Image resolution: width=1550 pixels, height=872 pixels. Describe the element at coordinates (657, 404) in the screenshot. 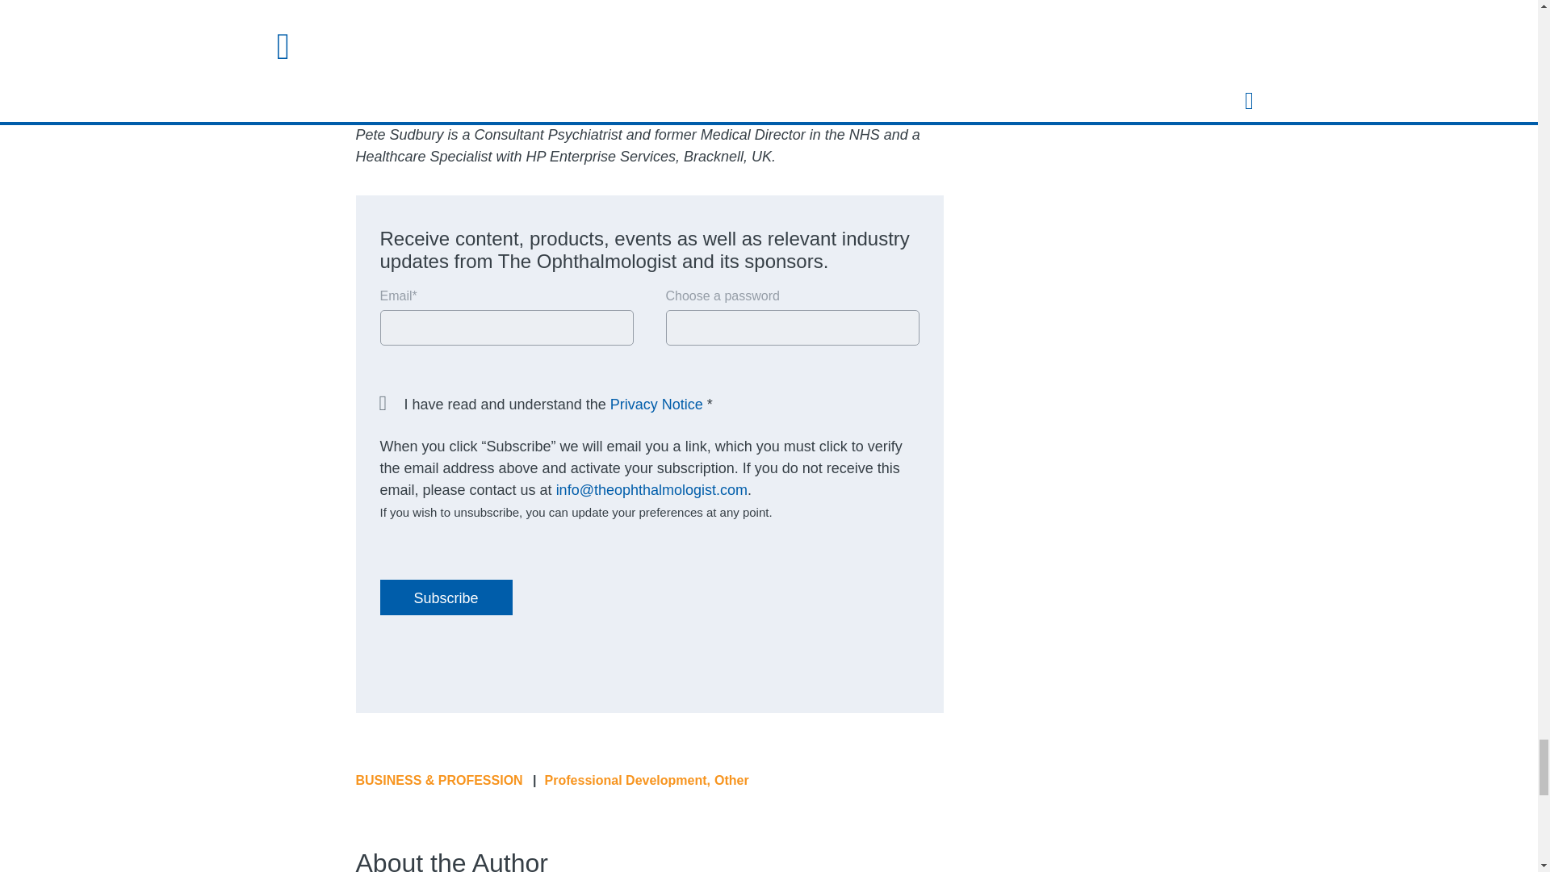

I see `Privacy Notice` at that location.